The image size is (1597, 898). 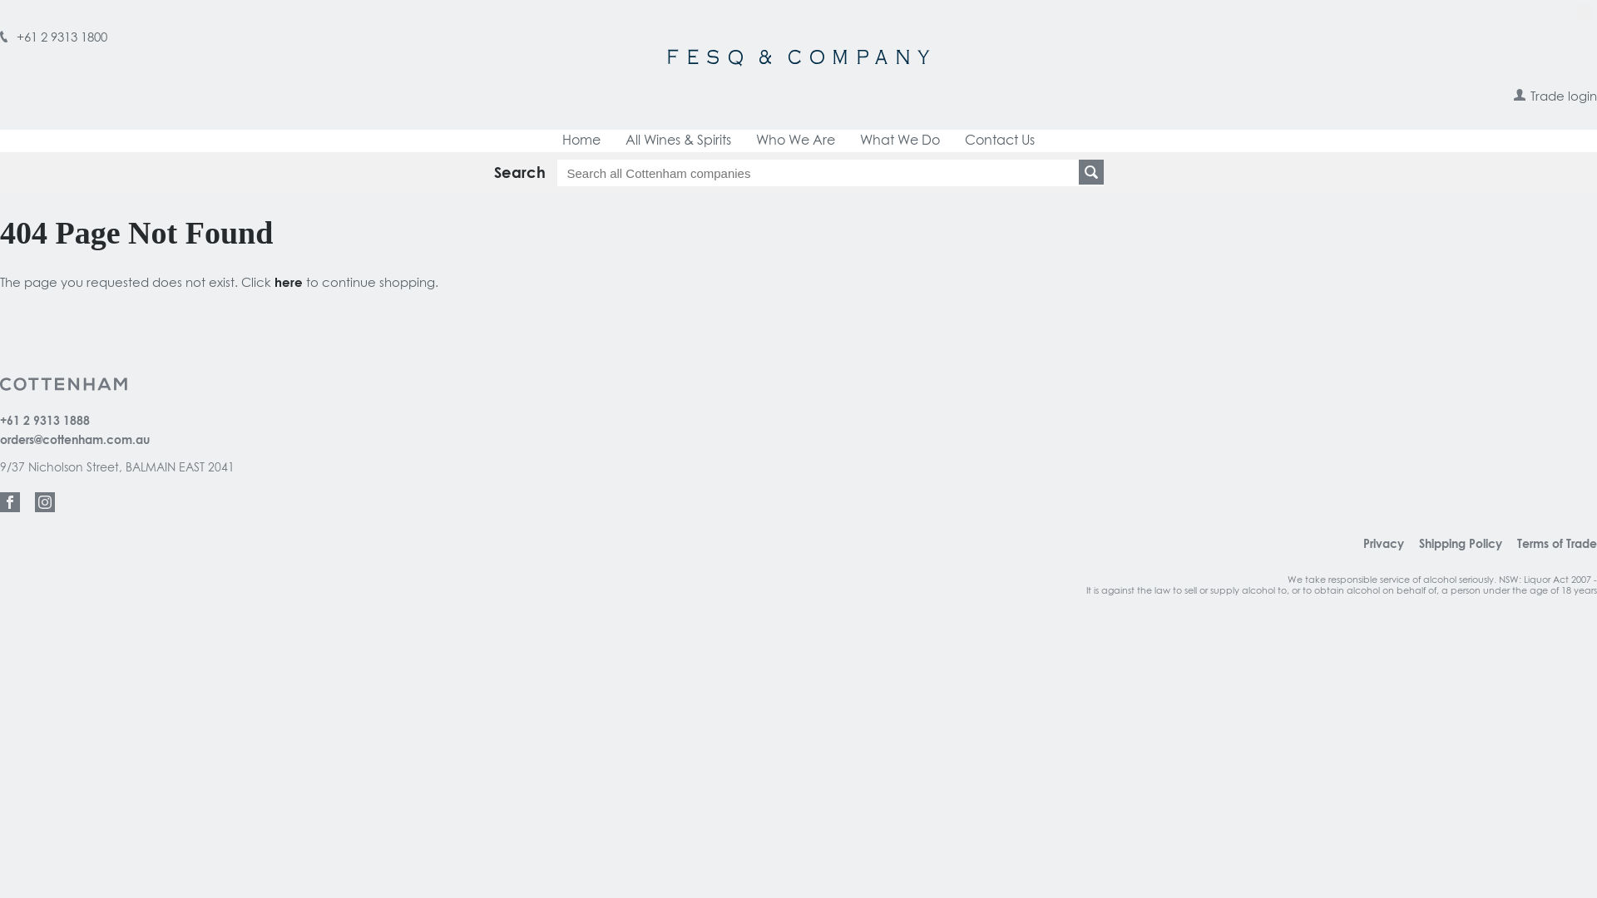 I want to click on Shipping Policy, so click(x=1461, y=545).